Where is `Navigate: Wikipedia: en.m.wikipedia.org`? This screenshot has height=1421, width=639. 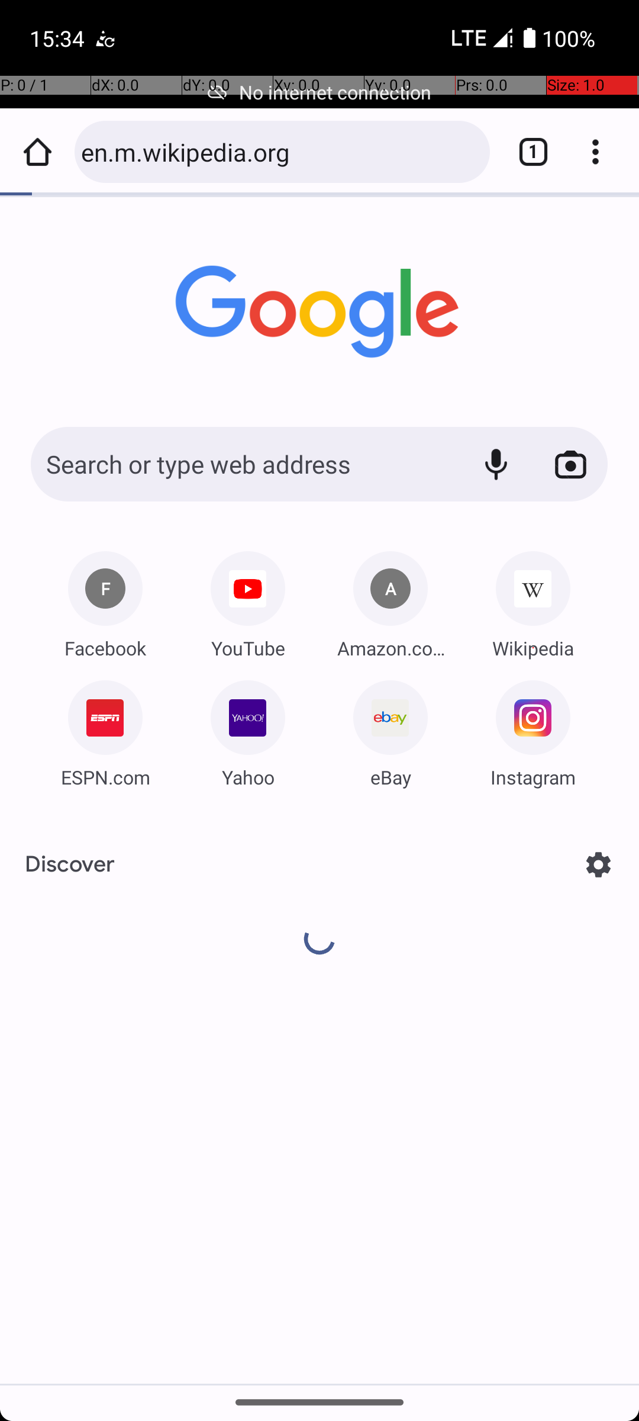
Navigate: Wikipedia: en.m.wikipedia.org is located at coordinates (533, 600).